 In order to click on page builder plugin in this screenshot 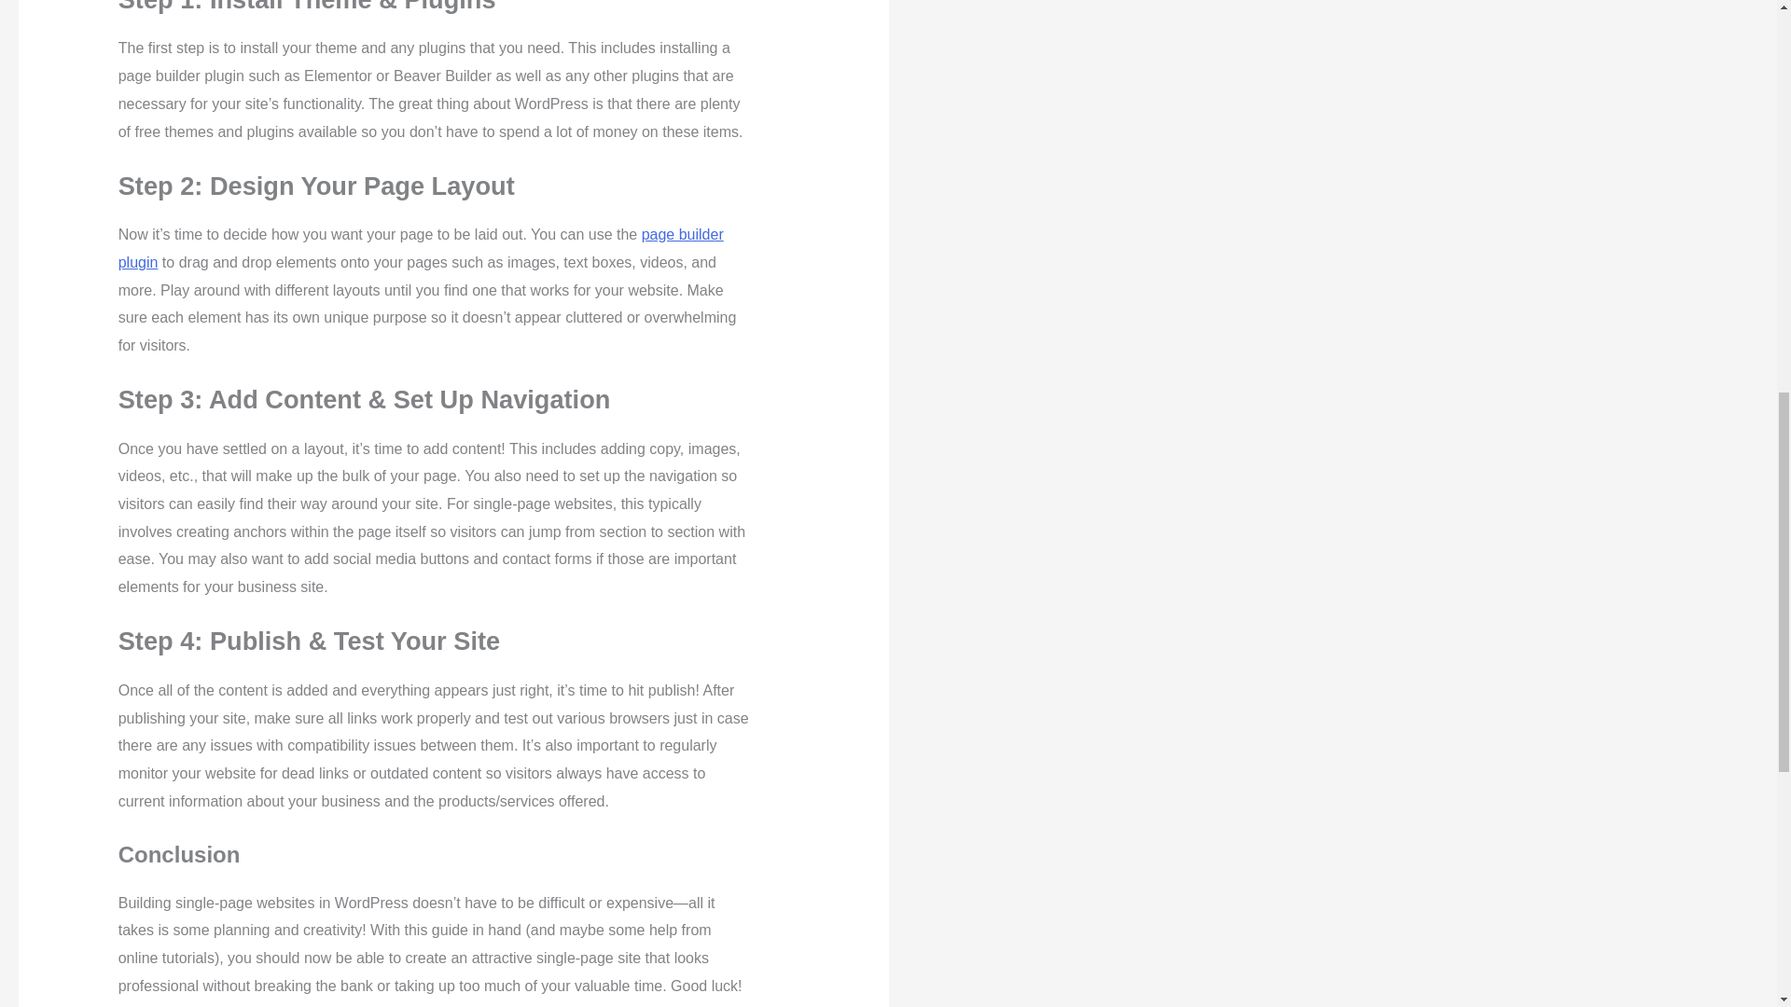, I will do `click(420, 248)`.